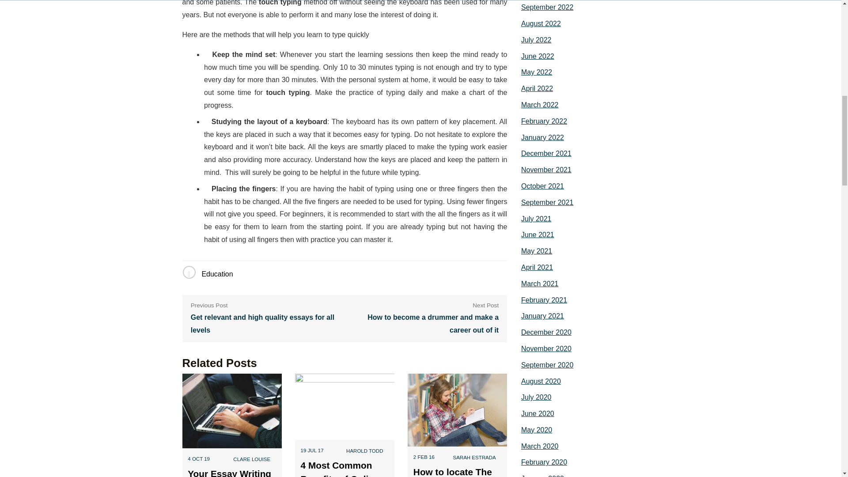 The width and height of the screenshot is (848, 477). Describe the element at coordinates (340, 469) in the screenshot. I see `4 Most Common Benefits of Online Education` at that location.